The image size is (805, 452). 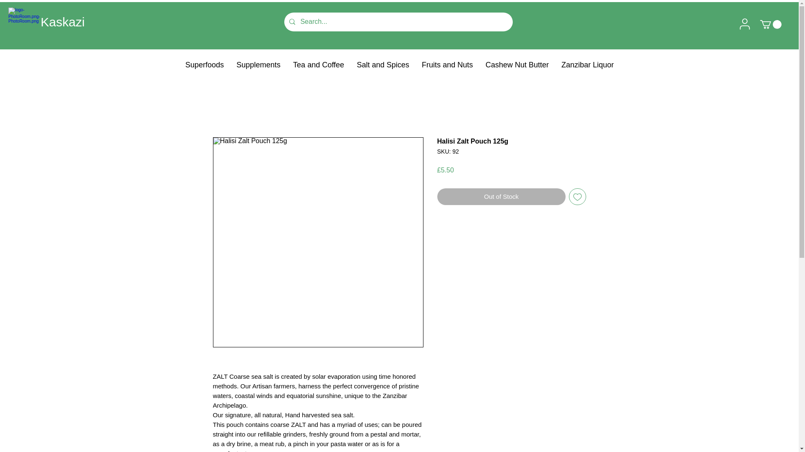 I want to click on Supplements, so click(x=258, y=64).